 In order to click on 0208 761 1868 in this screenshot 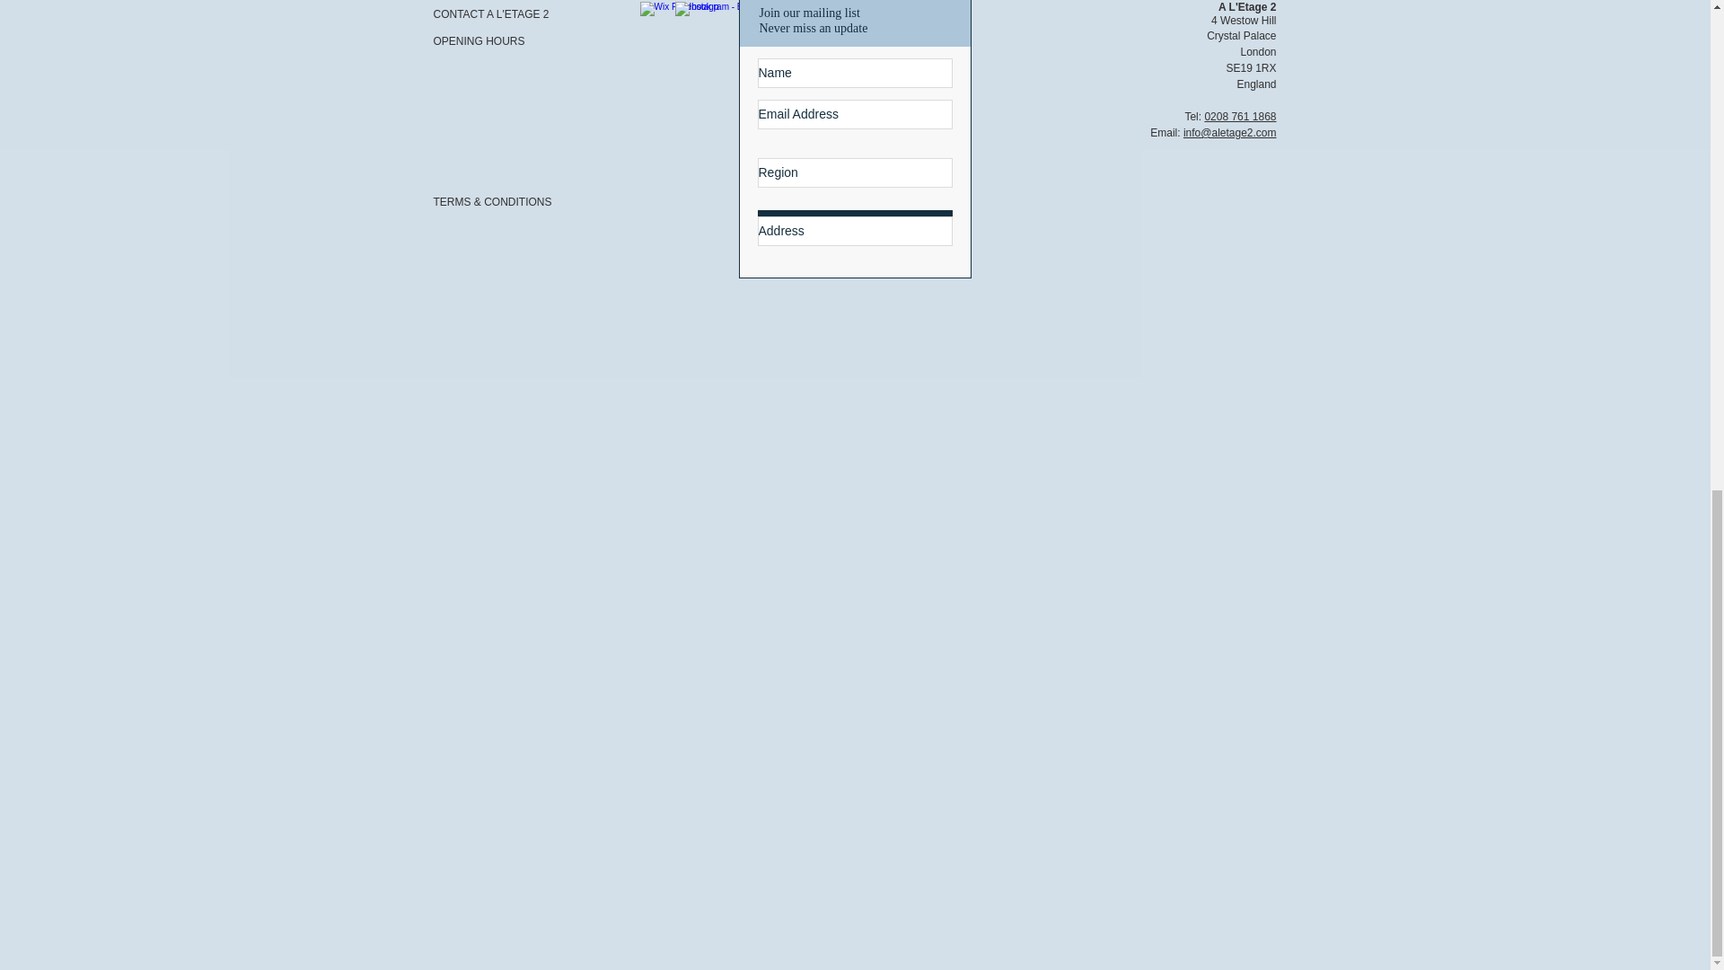, I will do `click(1239, 117)`.